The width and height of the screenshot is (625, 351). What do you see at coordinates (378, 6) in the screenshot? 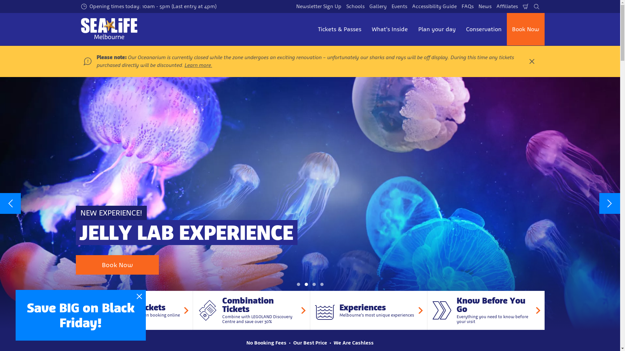
I see `Gallery` at bounding box center [378, 6].